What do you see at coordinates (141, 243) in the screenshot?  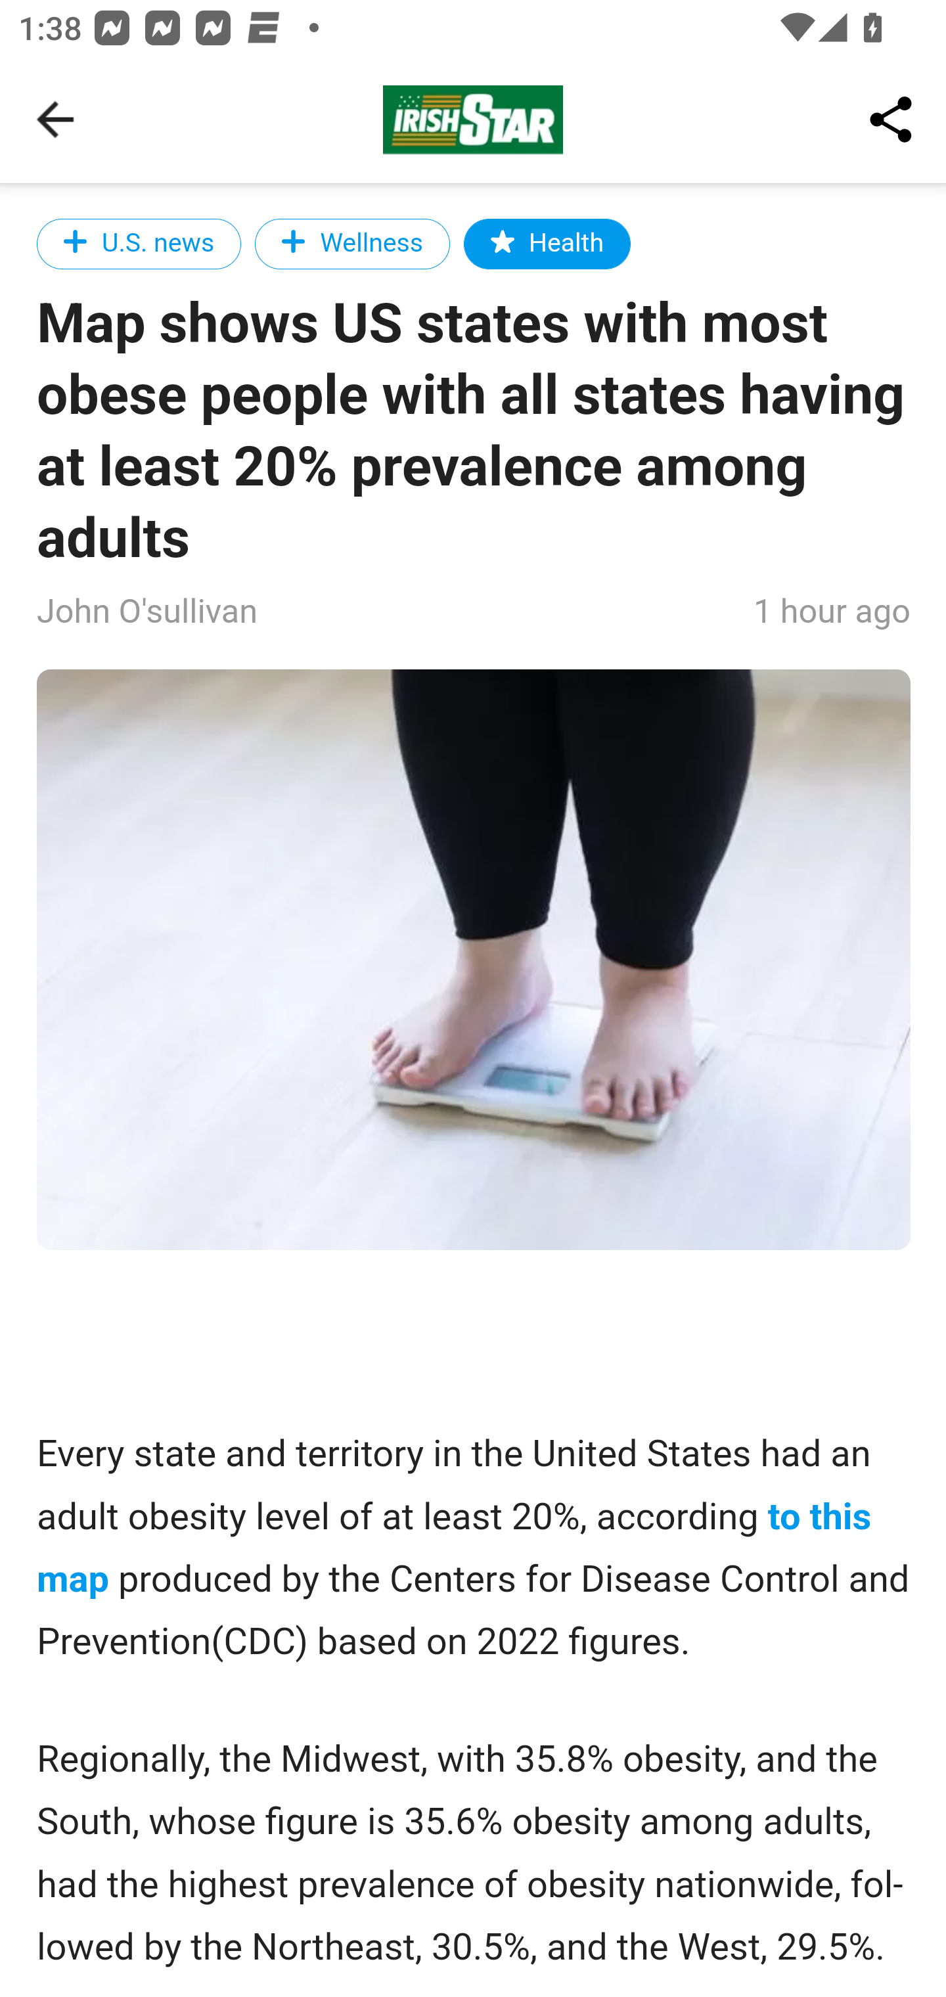 I see `U.S. news` at bounding box center [141, 243].